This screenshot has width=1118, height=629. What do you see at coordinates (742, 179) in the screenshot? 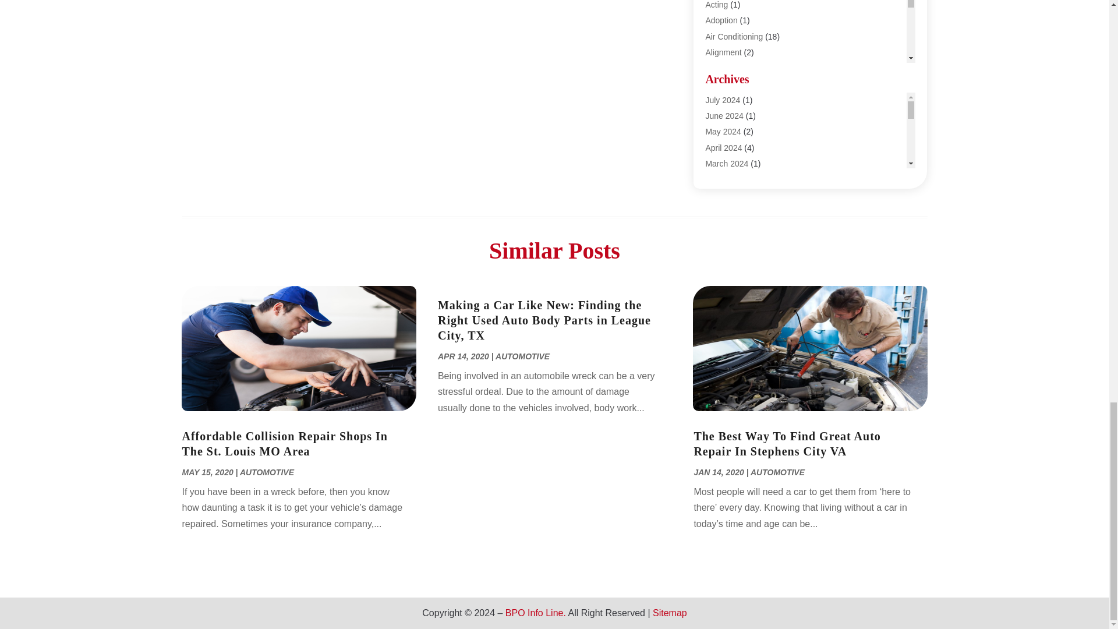
I see `Call Center Services` at bounding box center [742, 179].